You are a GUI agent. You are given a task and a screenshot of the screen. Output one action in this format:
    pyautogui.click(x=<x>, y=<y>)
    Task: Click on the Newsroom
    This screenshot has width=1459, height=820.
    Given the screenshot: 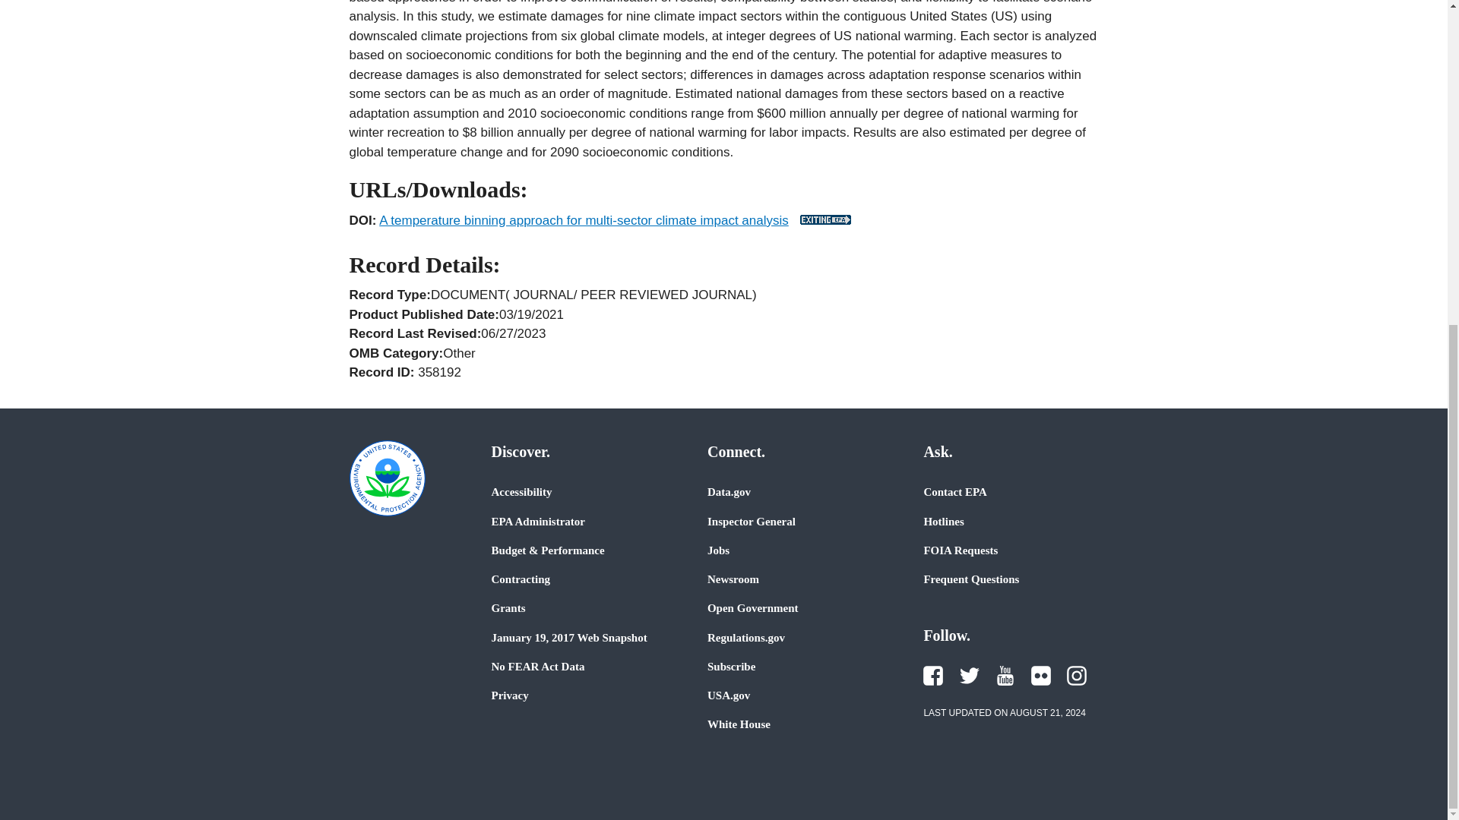 What is the action you would take?
    pyautogui.click(x=733, y=579)
    